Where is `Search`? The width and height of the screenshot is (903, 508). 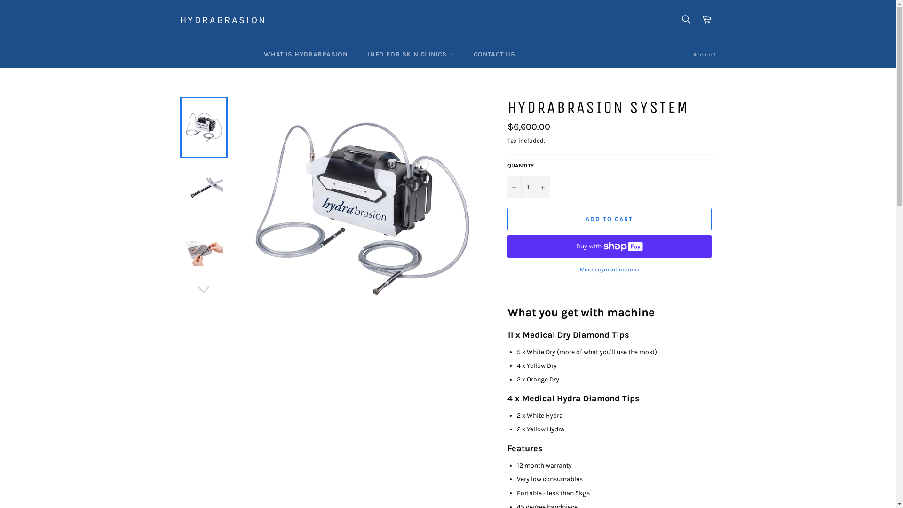
Search is located at coordinates (686, 19).